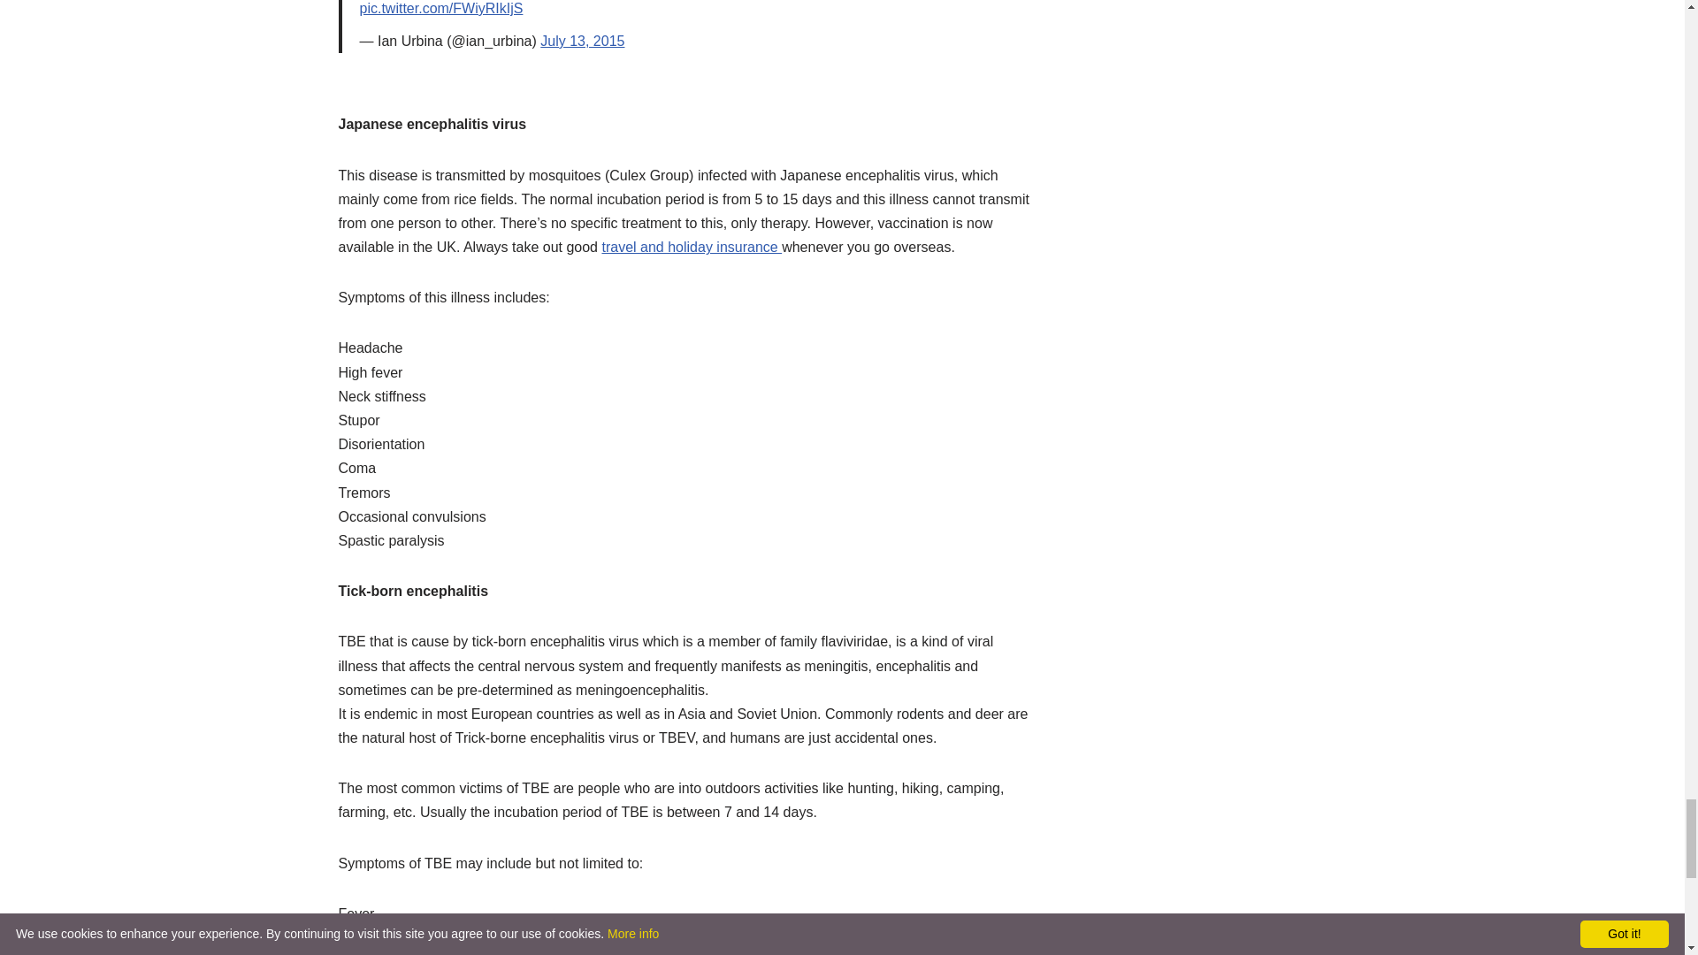 The height and width of the screenshot is (955, 1698). Describe the element at coordinates (691, 248) in the screenshot. I see `travel and holiday insurance` at that location.